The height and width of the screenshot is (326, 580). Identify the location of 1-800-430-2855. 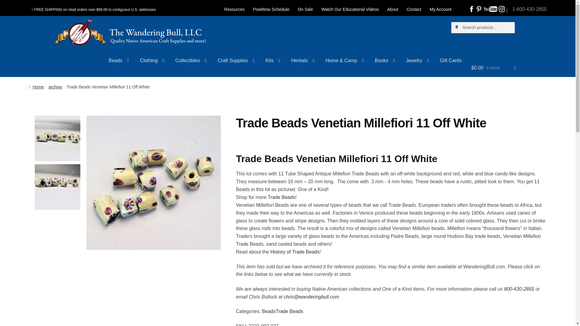
(529, 7).